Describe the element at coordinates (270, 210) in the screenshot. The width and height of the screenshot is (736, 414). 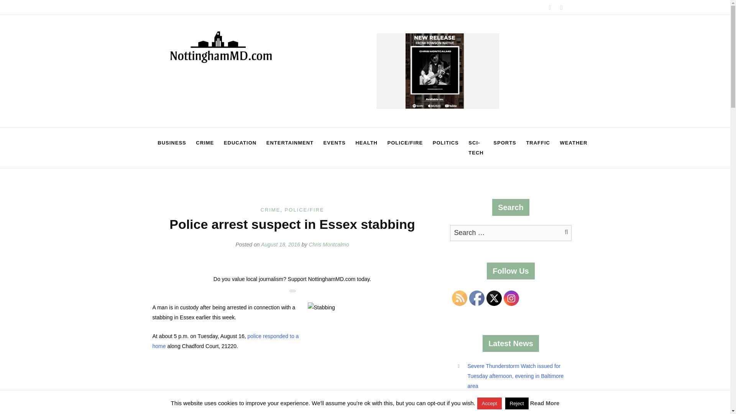
I see `CRIME` at that location.